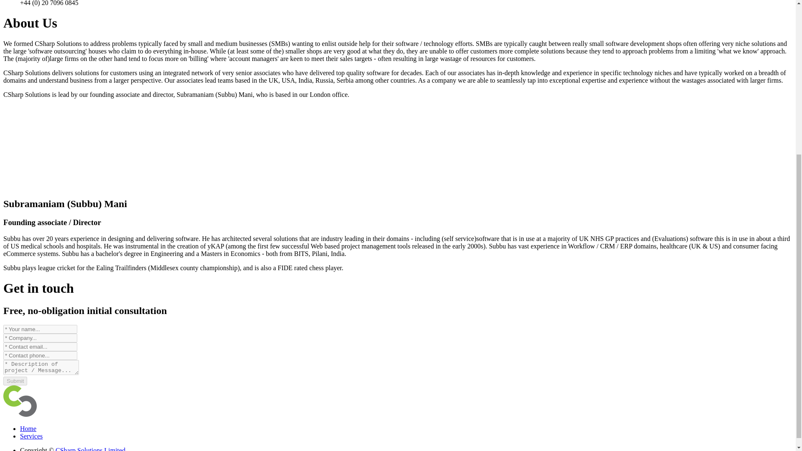 This screenshot has width=802, height=451. I want to click on Submit, so click(15, 381).